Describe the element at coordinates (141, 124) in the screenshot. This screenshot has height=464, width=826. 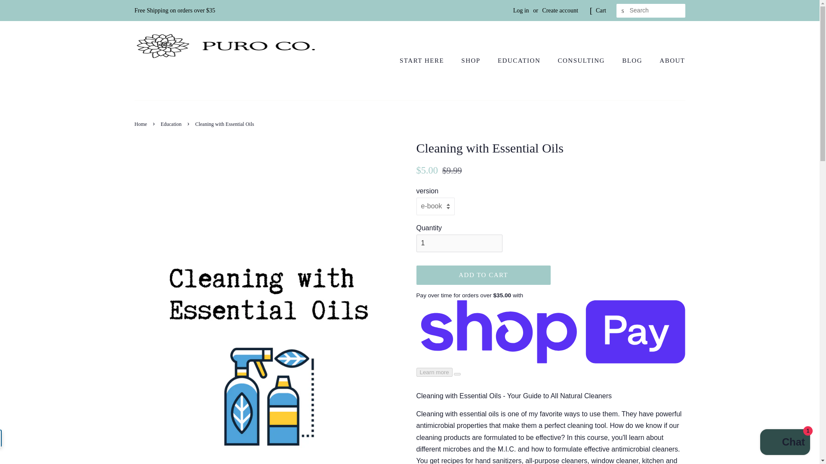
I see `Home` at that location.